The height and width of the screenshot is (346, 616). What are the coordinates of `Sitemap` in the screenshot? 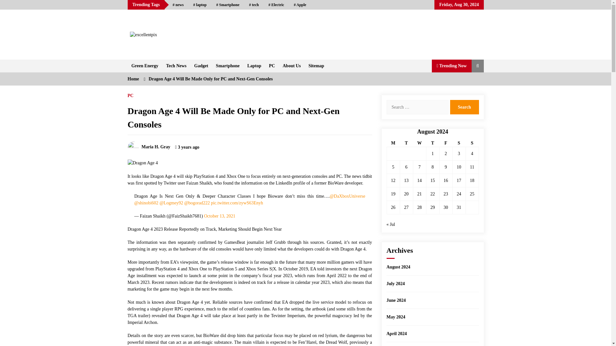 It's located at (316, 66).